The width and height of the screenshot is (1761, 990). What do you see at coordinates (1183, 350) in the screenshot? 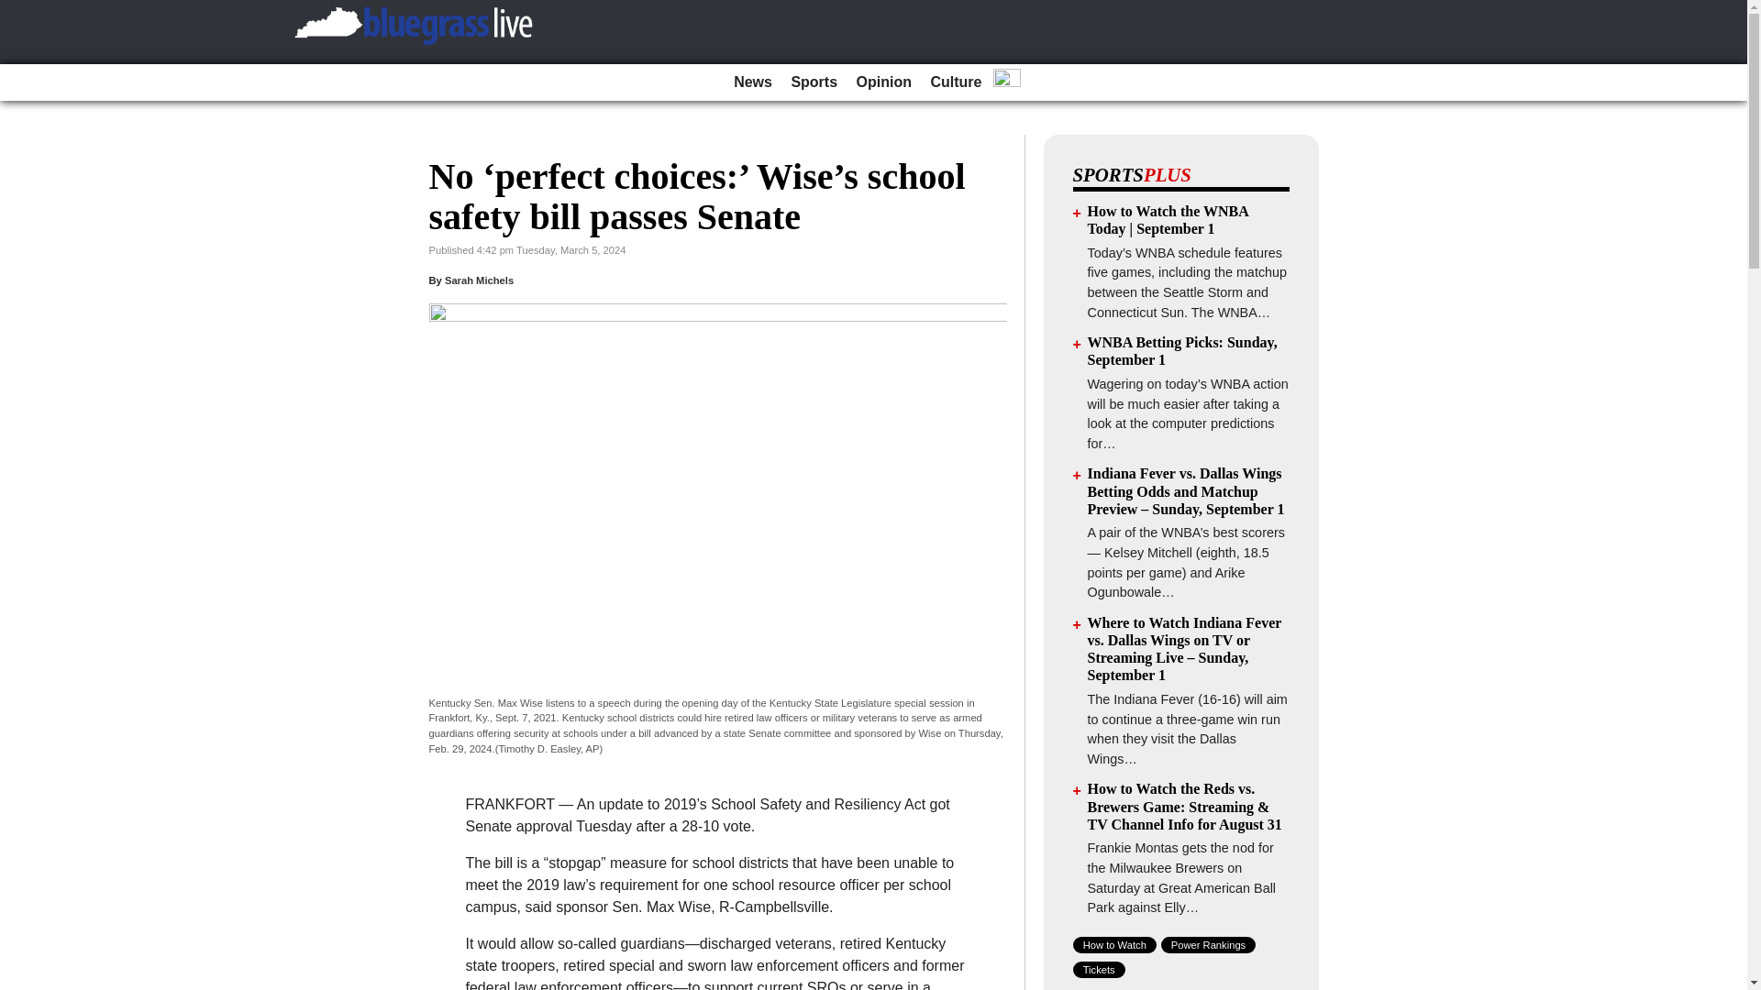
I see `WNBA Betting Picks: Sunday, September 1` at bounding box center [1183, 350].